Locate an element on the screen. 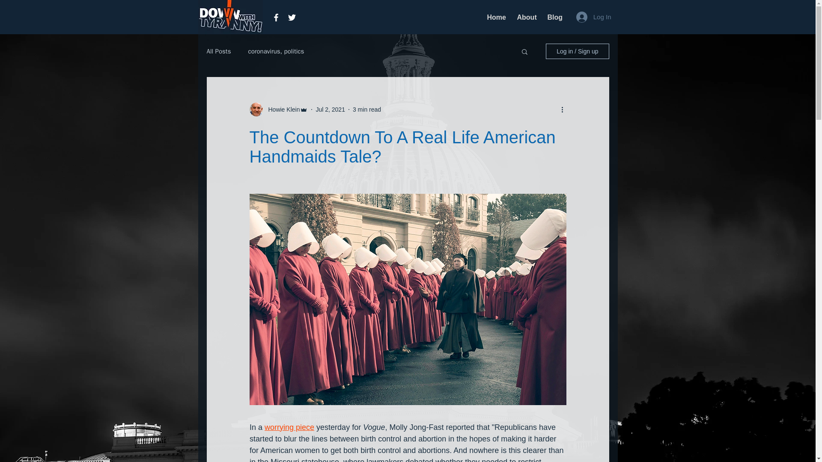 This screenshot has width=822, height=462. Howie Klein is located at coordinates (278, 110).